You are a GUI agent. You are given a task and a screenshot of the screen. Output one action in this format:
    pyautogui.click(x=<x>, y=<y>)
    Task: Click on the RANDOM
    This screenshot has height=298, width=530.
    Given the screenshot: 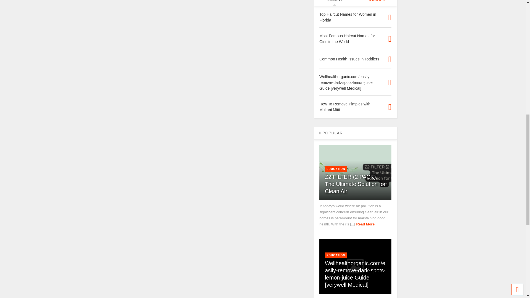 What is the action you would take?
    pyautogui.click(x=376, y=3)
    